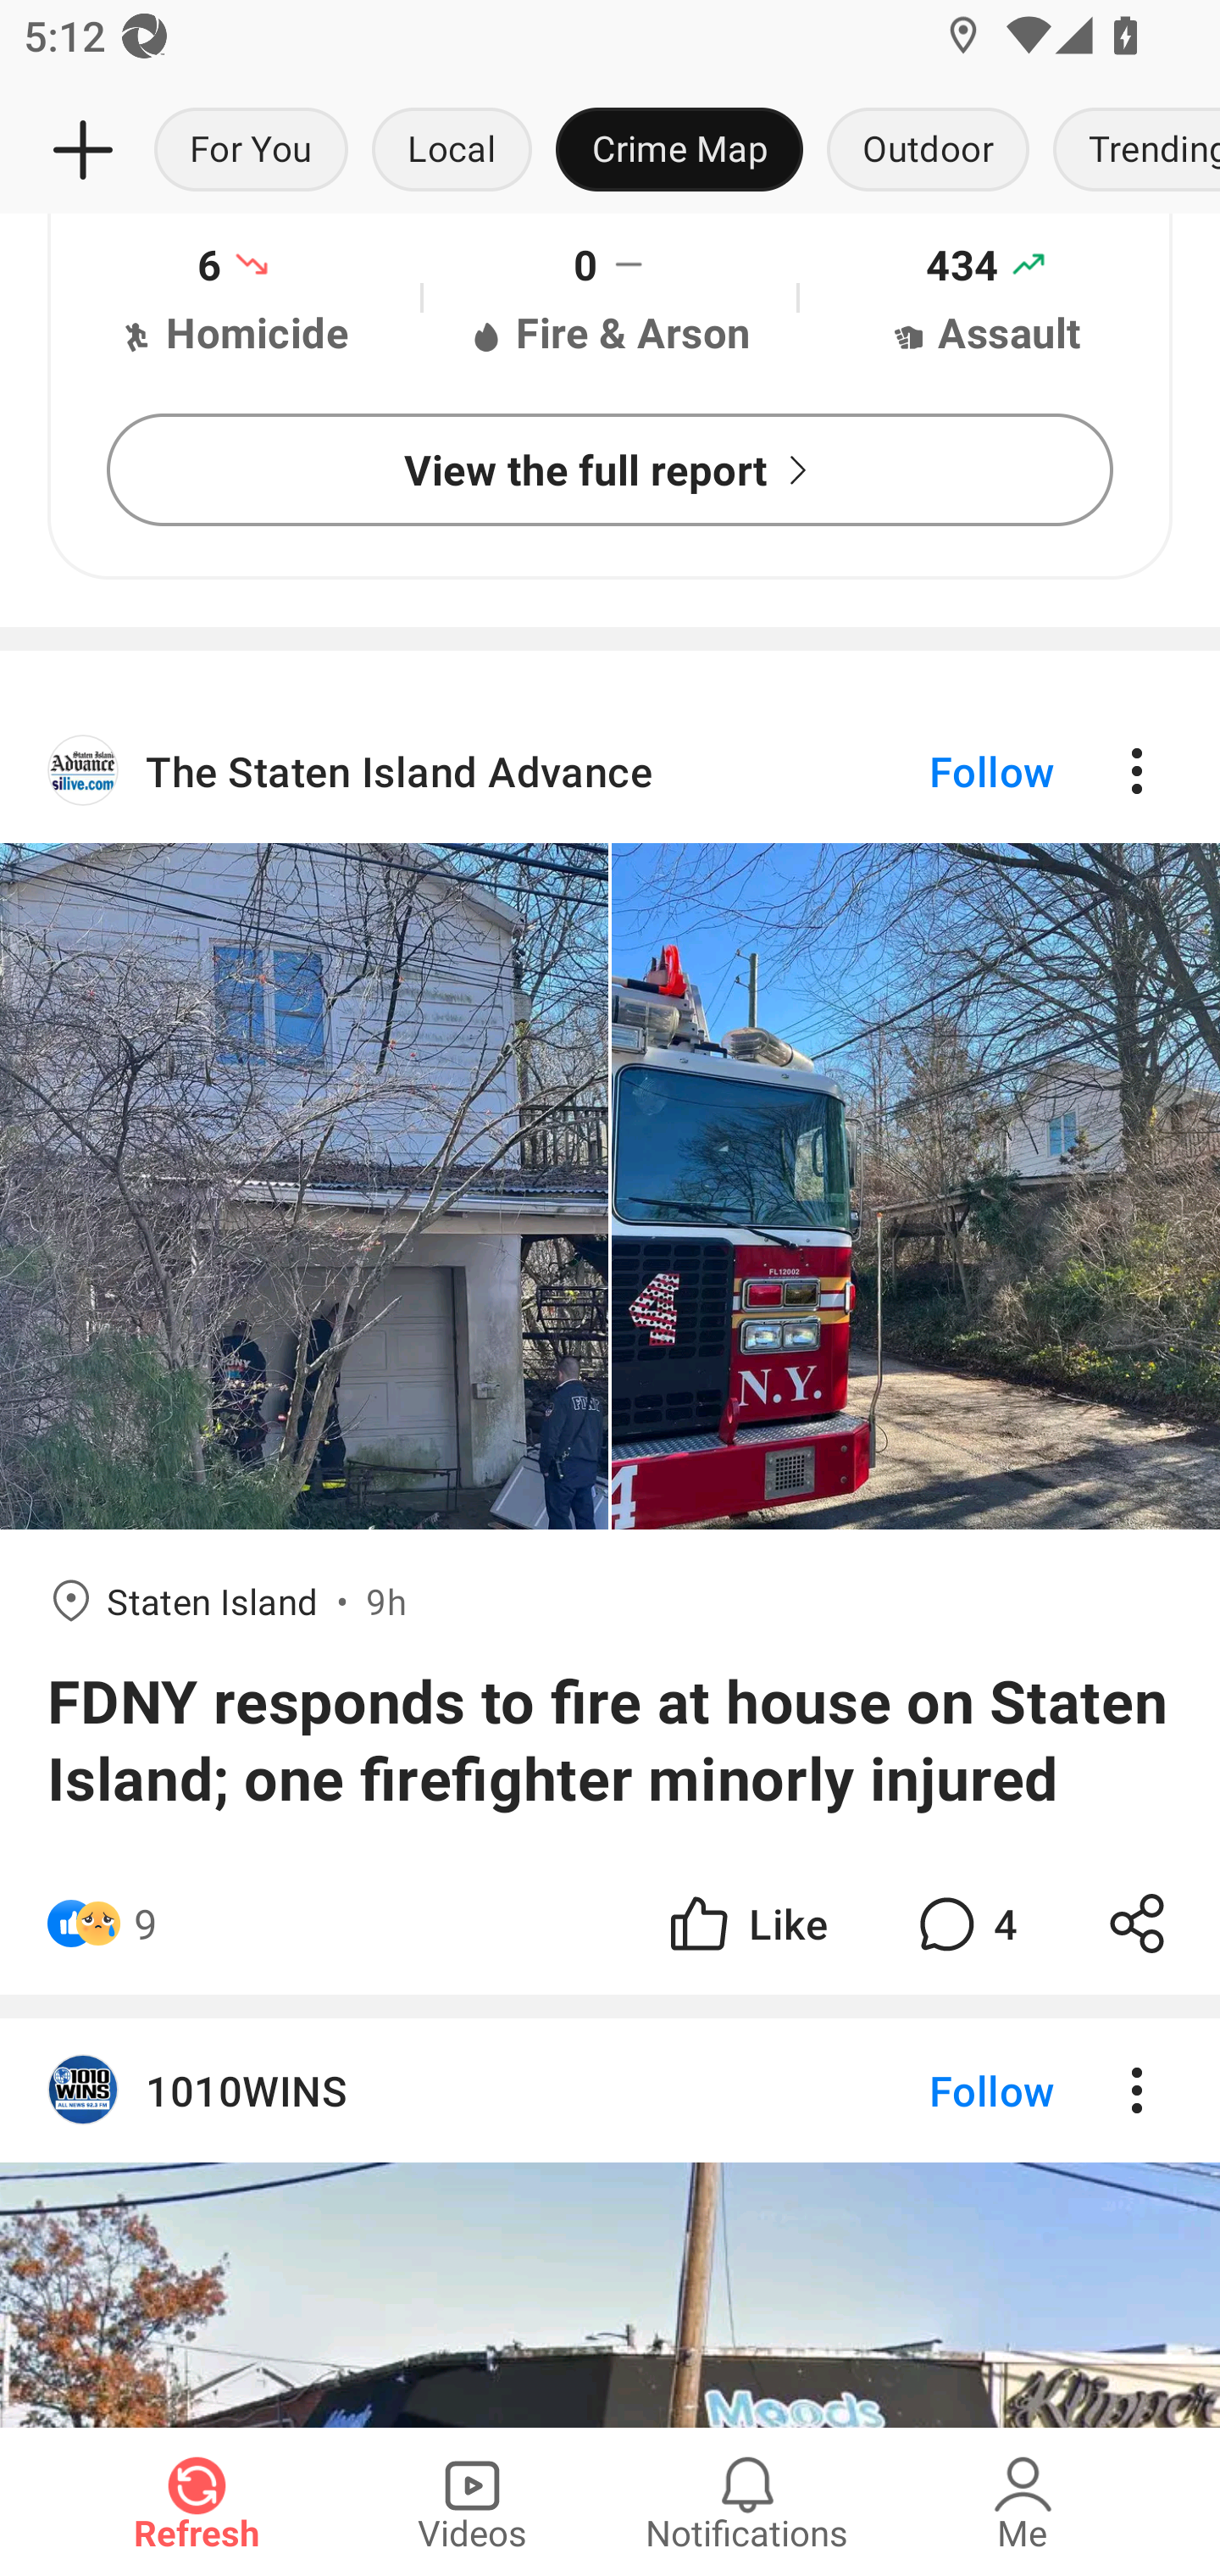 Image resolution: width=1220 pixels, height=2576 pixels. I want to click on 1010WINS Follow, so click(610, 2090).